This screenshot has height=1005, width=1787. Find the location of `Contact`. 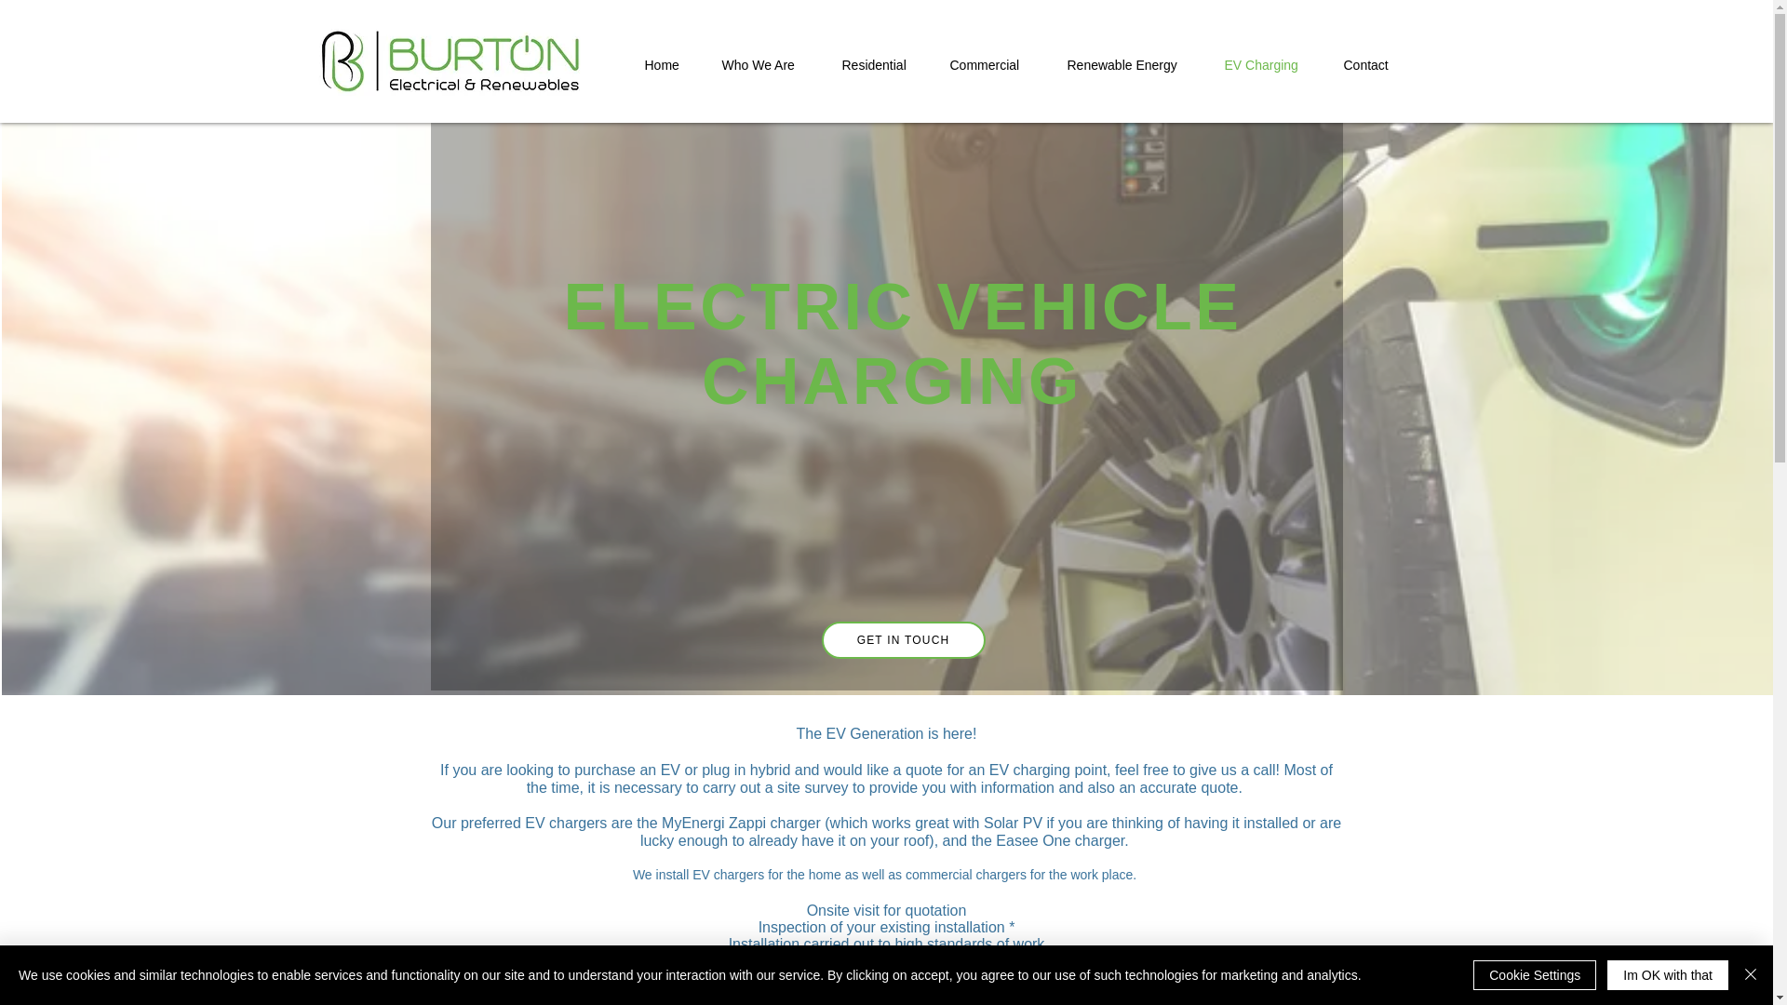

Contact is located at coordinates (1378, 65).